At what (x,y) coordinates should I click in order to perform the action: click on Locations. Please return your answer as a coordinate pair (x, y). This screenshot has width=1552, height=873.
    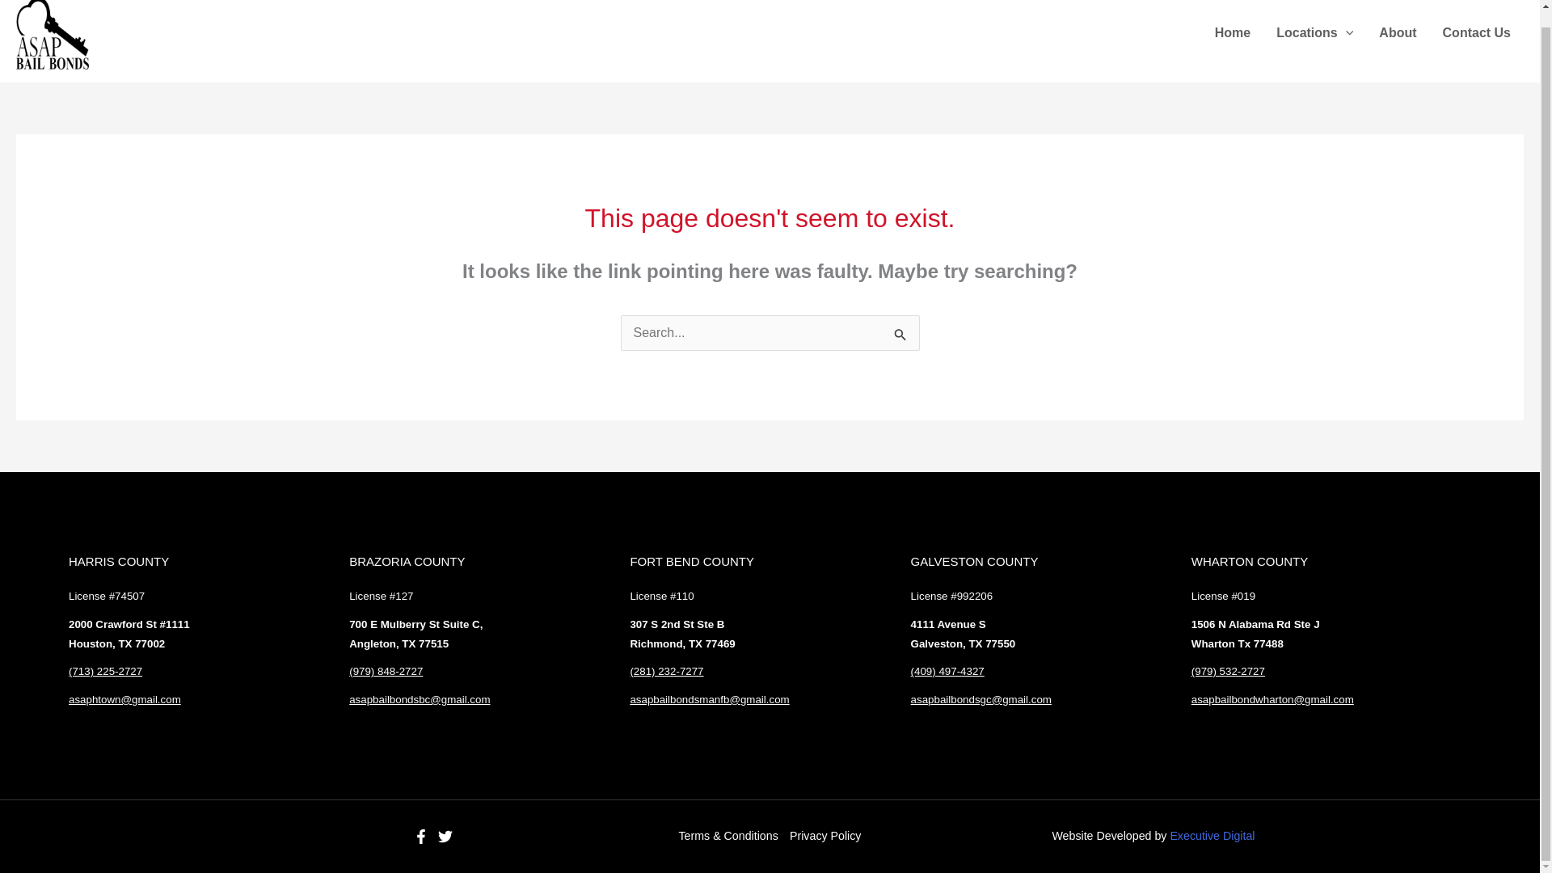
    Looking at the image, I should click on (1314, 36).